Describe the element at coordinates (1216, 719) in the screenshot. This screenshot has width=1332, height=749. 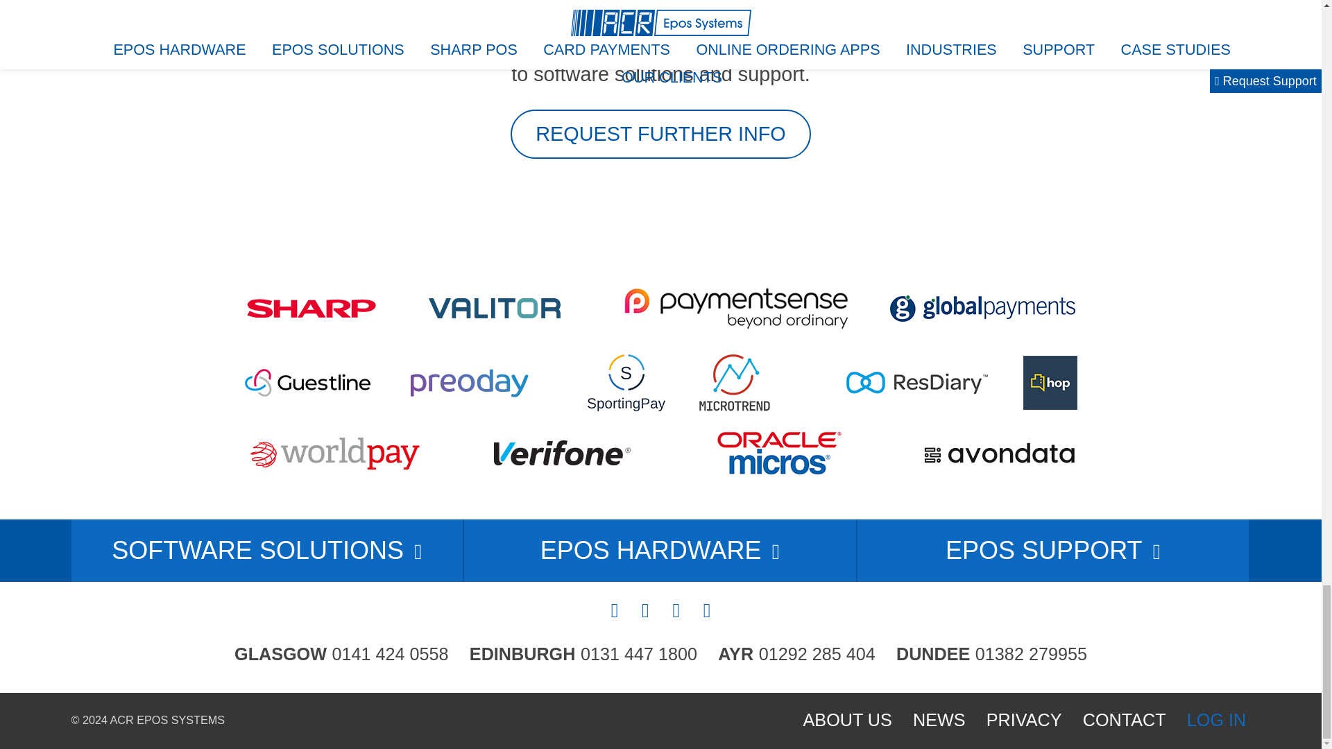
I see `LOG IN` at that location.